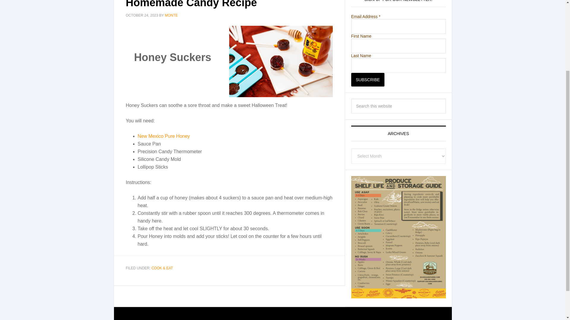 This screenshot has width=570, height=320. What do you see at coordinates (171, 15) in the screenshot?
I see `MONTE` at bounding box center [171, 15].